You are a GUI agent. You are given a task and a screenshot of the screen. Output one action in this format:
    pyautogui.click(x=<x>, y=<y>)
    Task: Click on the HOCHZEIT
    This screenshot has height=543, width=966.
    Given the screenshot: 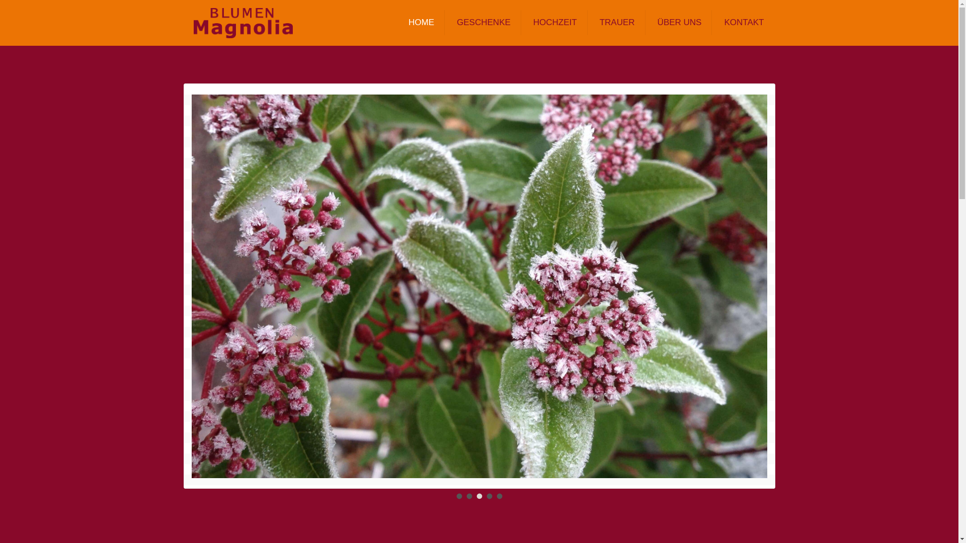 What is the action you would take?
    pyautogui.click(x=555, y=23)
    